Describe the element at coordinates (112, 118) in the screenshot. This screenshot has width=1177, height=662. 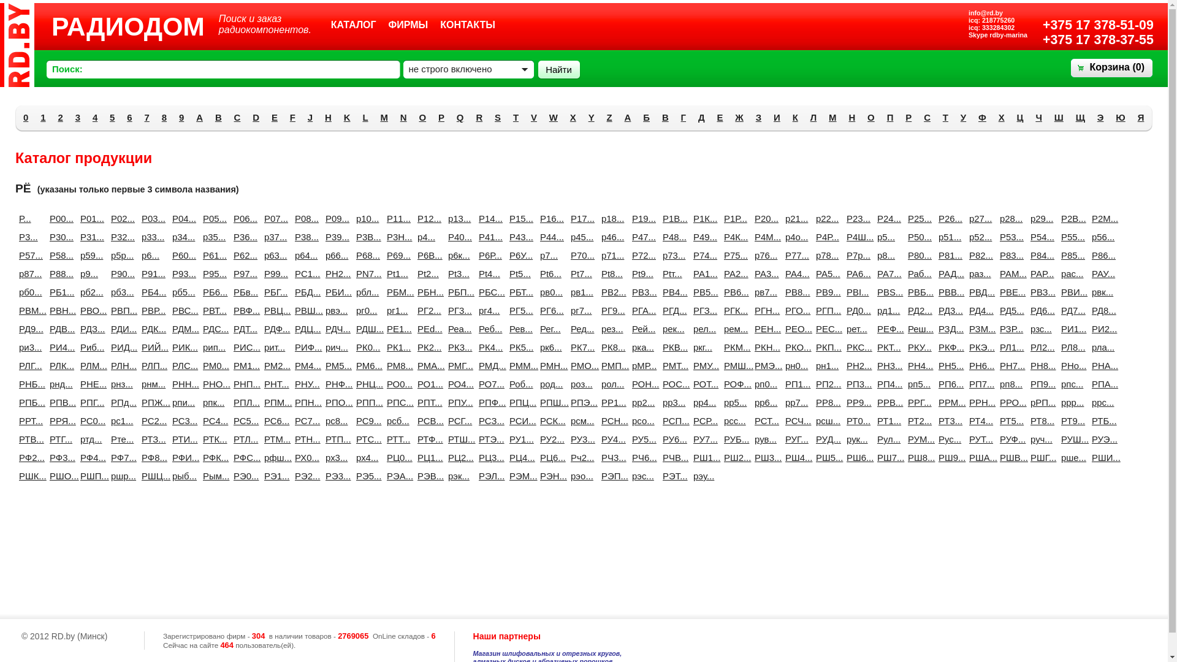
I see `5` at that location.